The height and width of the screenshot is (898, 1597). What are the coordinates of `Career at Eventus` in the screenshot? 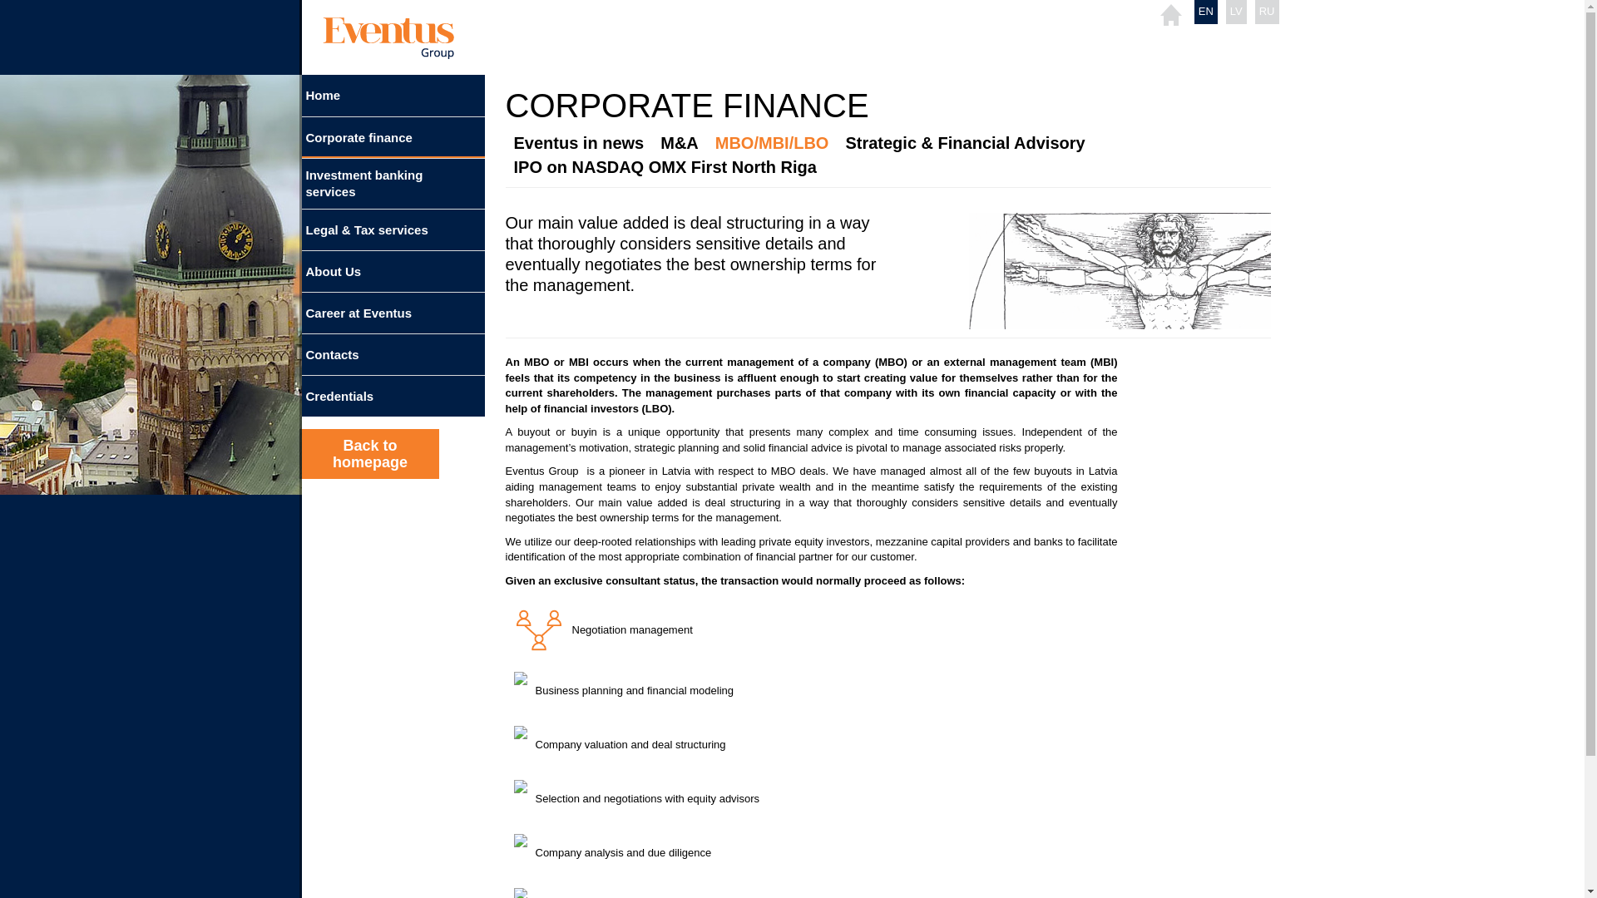 It's located at (393, 313).